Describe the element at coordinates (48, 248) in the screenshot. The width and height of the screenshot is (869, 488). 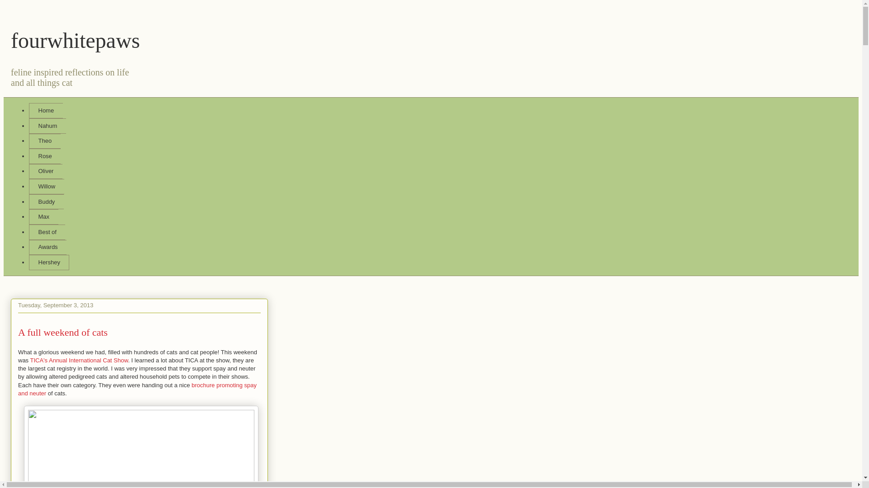
I see `Awards` at that location.